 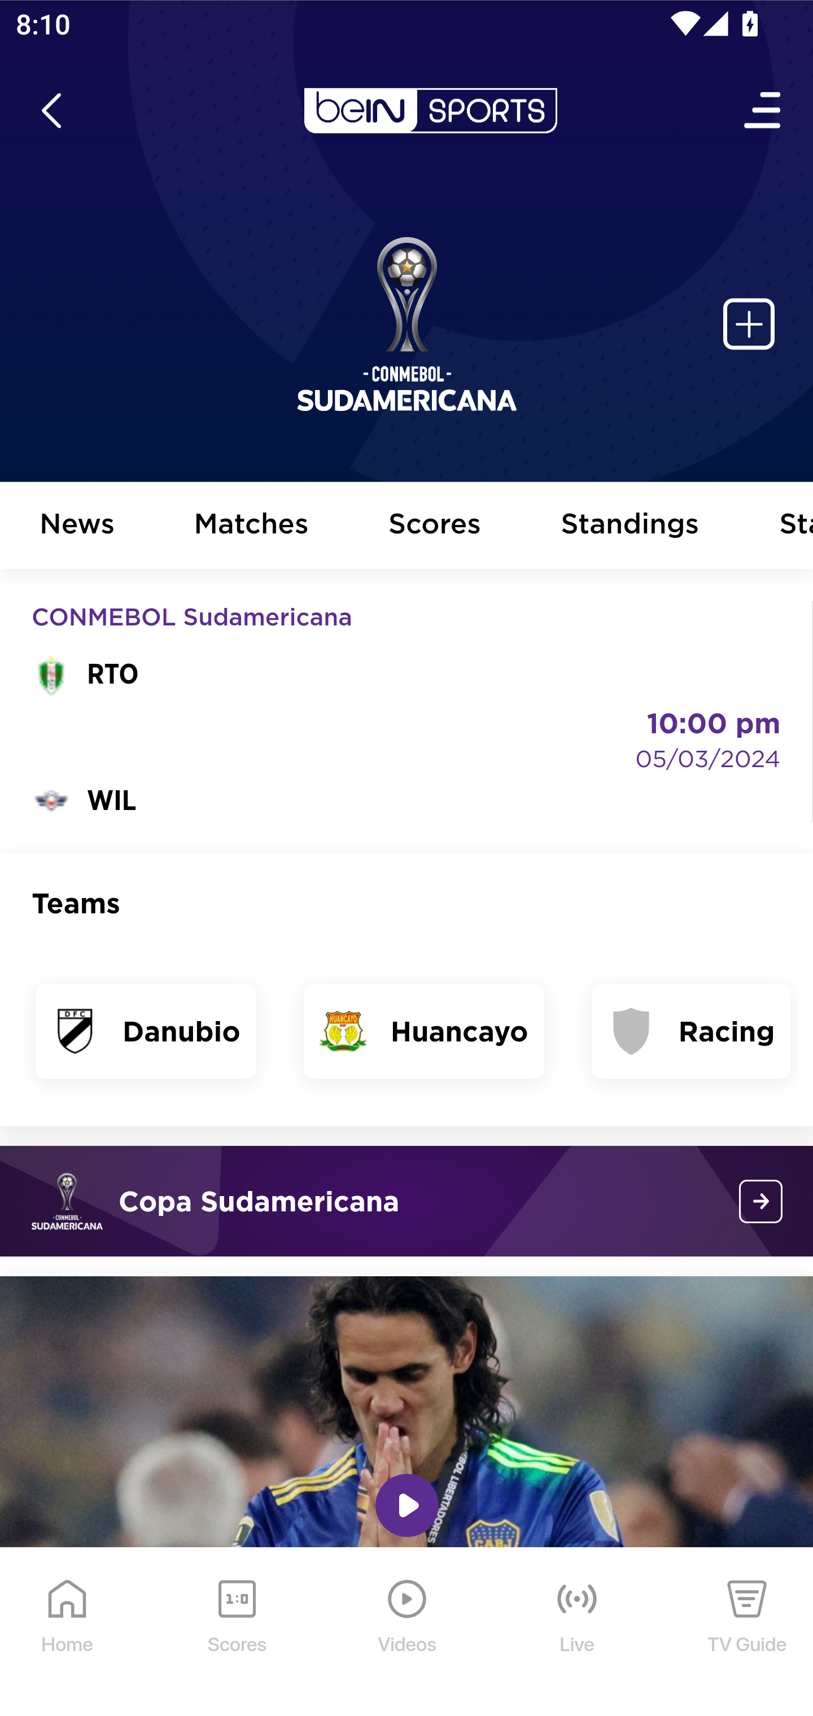 What do you see at coordinates (691, 1031) in the screenshot?
I see `Racing` at bounding box center [691, 1031].